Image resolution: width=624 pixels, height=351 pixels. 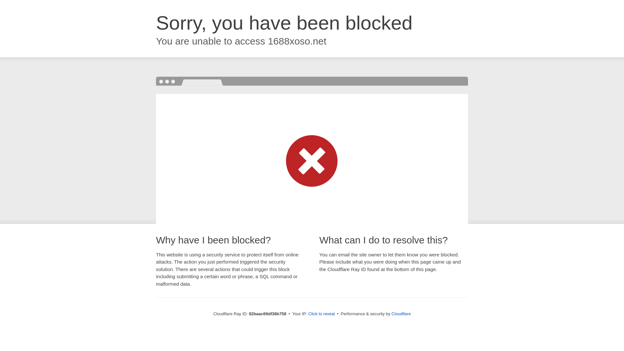 What do you see at coordinates (401, 314) in the screenshot?
I see `Cloudflare` at bounding box center [401, 314].